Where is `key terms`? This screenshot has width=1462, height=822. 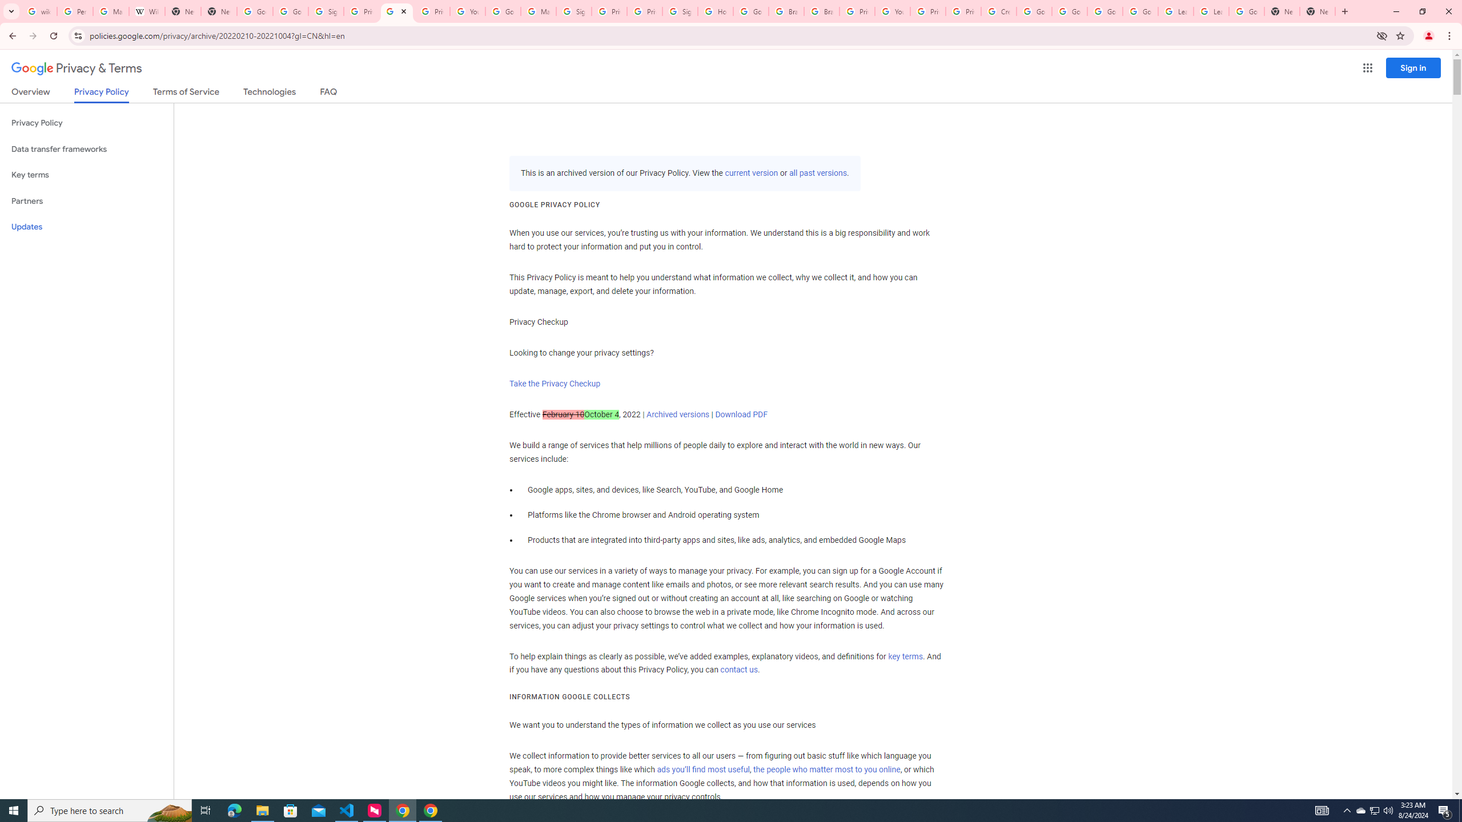 key terms is located at coordinates (905, 656).